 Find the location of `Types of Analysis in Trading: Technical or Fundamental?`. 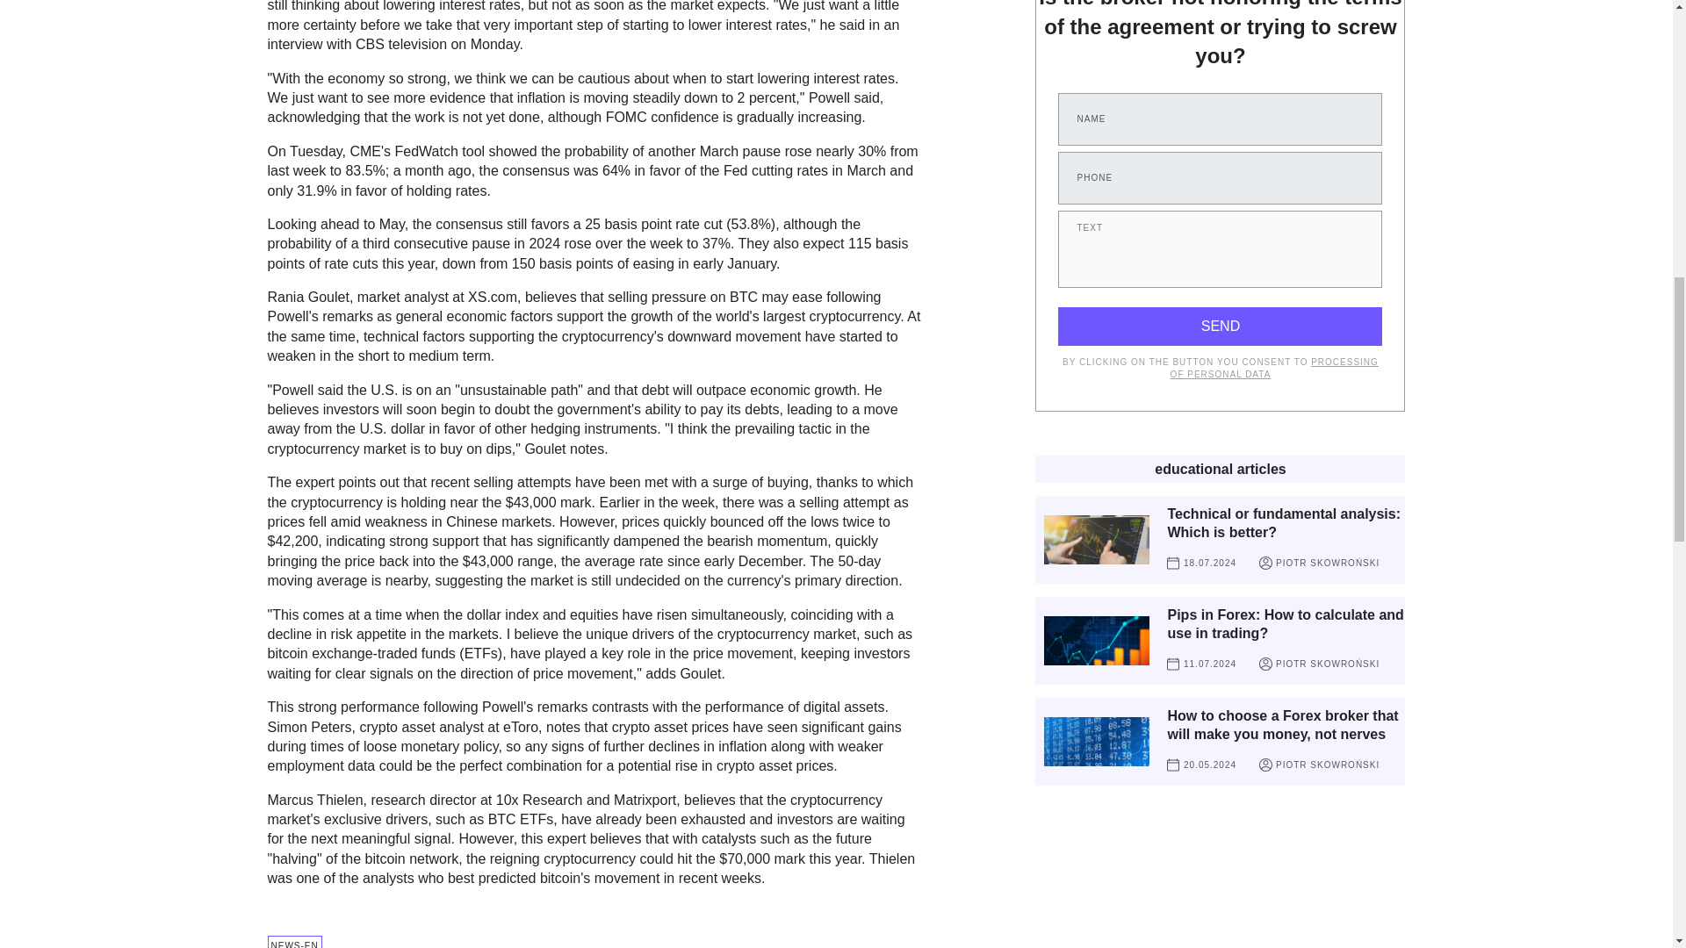

Types of Analysis in Trading: Technical or Fundamental? is located at coordinates (1096, 539).